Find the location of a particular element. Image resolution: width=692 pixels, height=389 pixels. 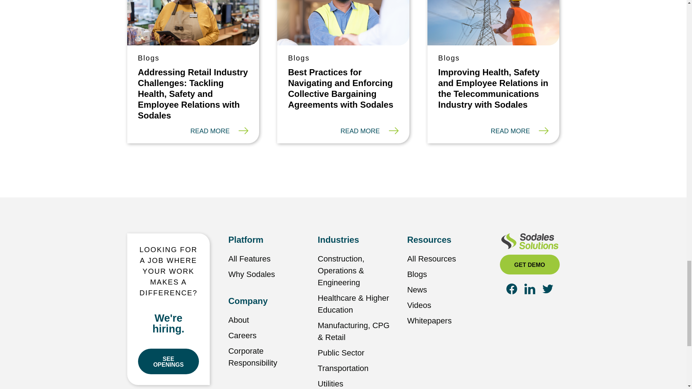

READ MORE is located at coordinates (219, 131).